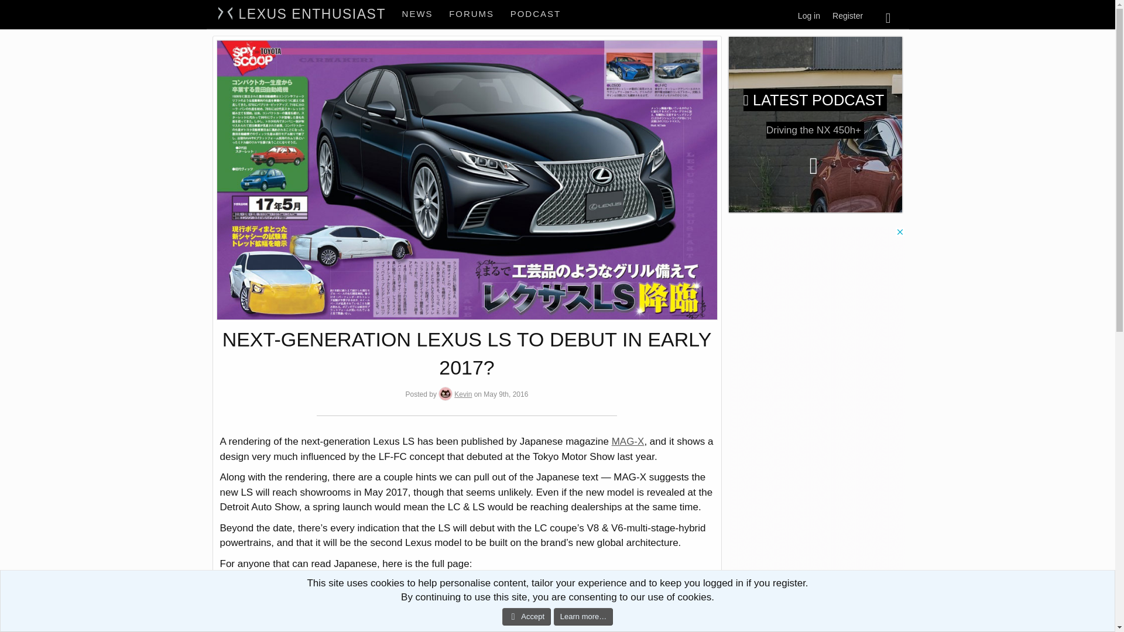 The width and height of the screenshot is (1124, 632). What do you see at coordinates (481, 27) in the screenshot?
I see `Register` at bounding box center [481, 27].